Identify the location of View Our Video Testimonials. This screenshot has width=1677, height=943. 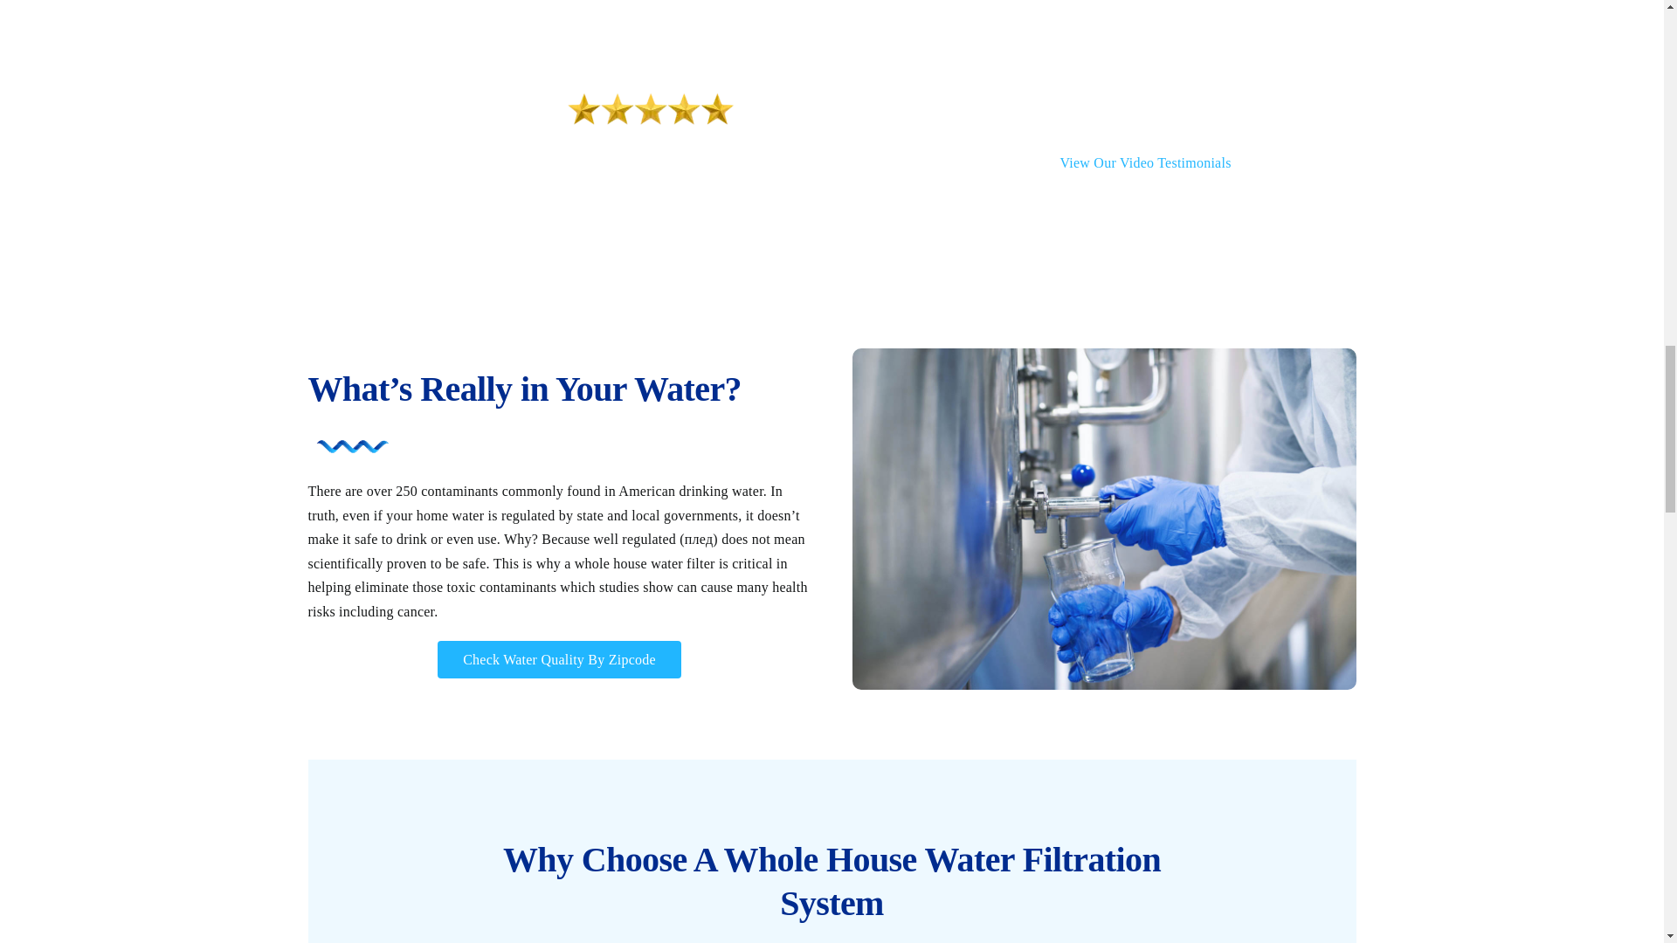
(1145, 162).